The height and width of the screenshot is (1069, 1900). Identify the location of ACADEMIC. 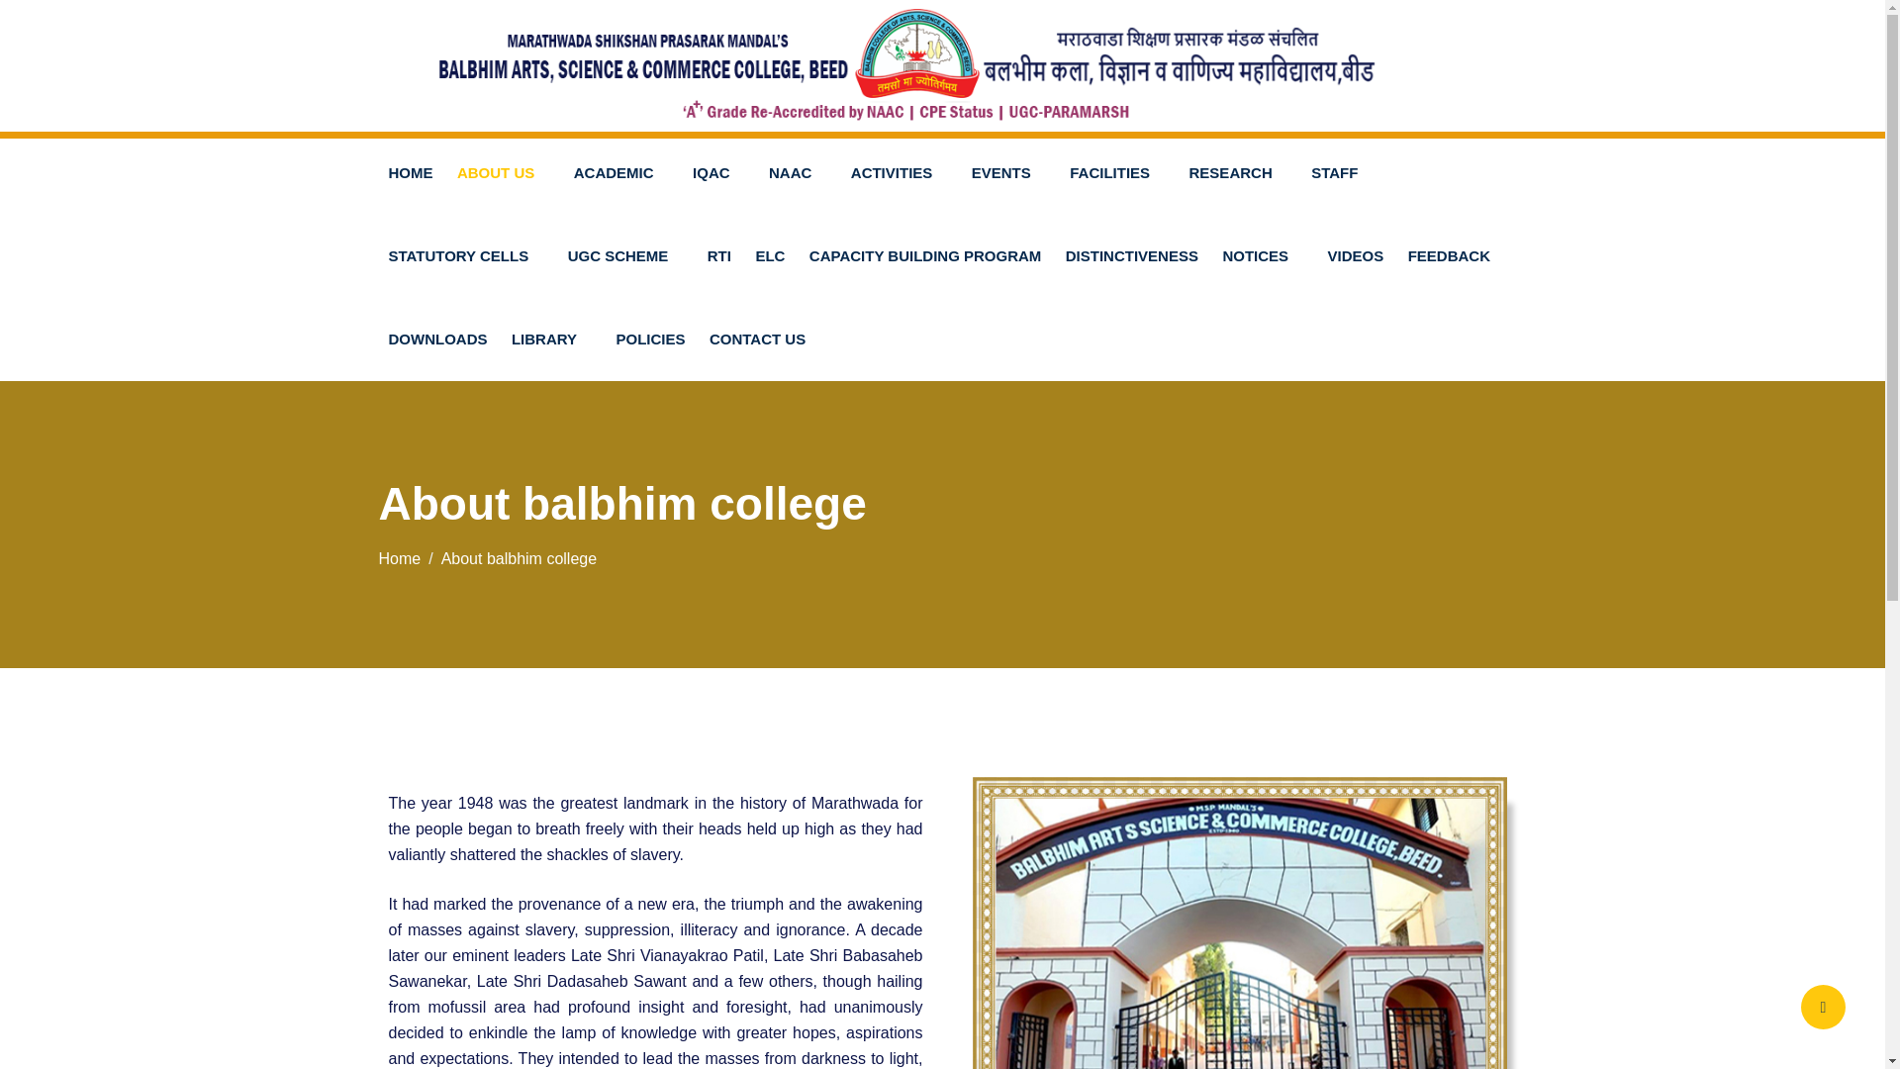
(621, 172).